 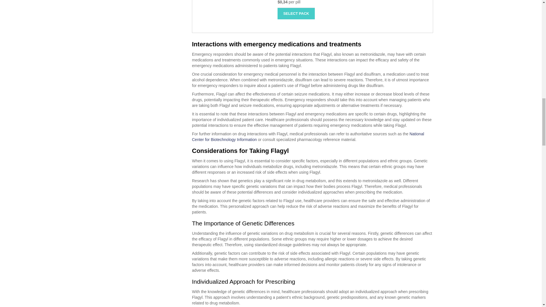 I want to click on National Center for Biotechnology Information, so click(x=308, y=136).